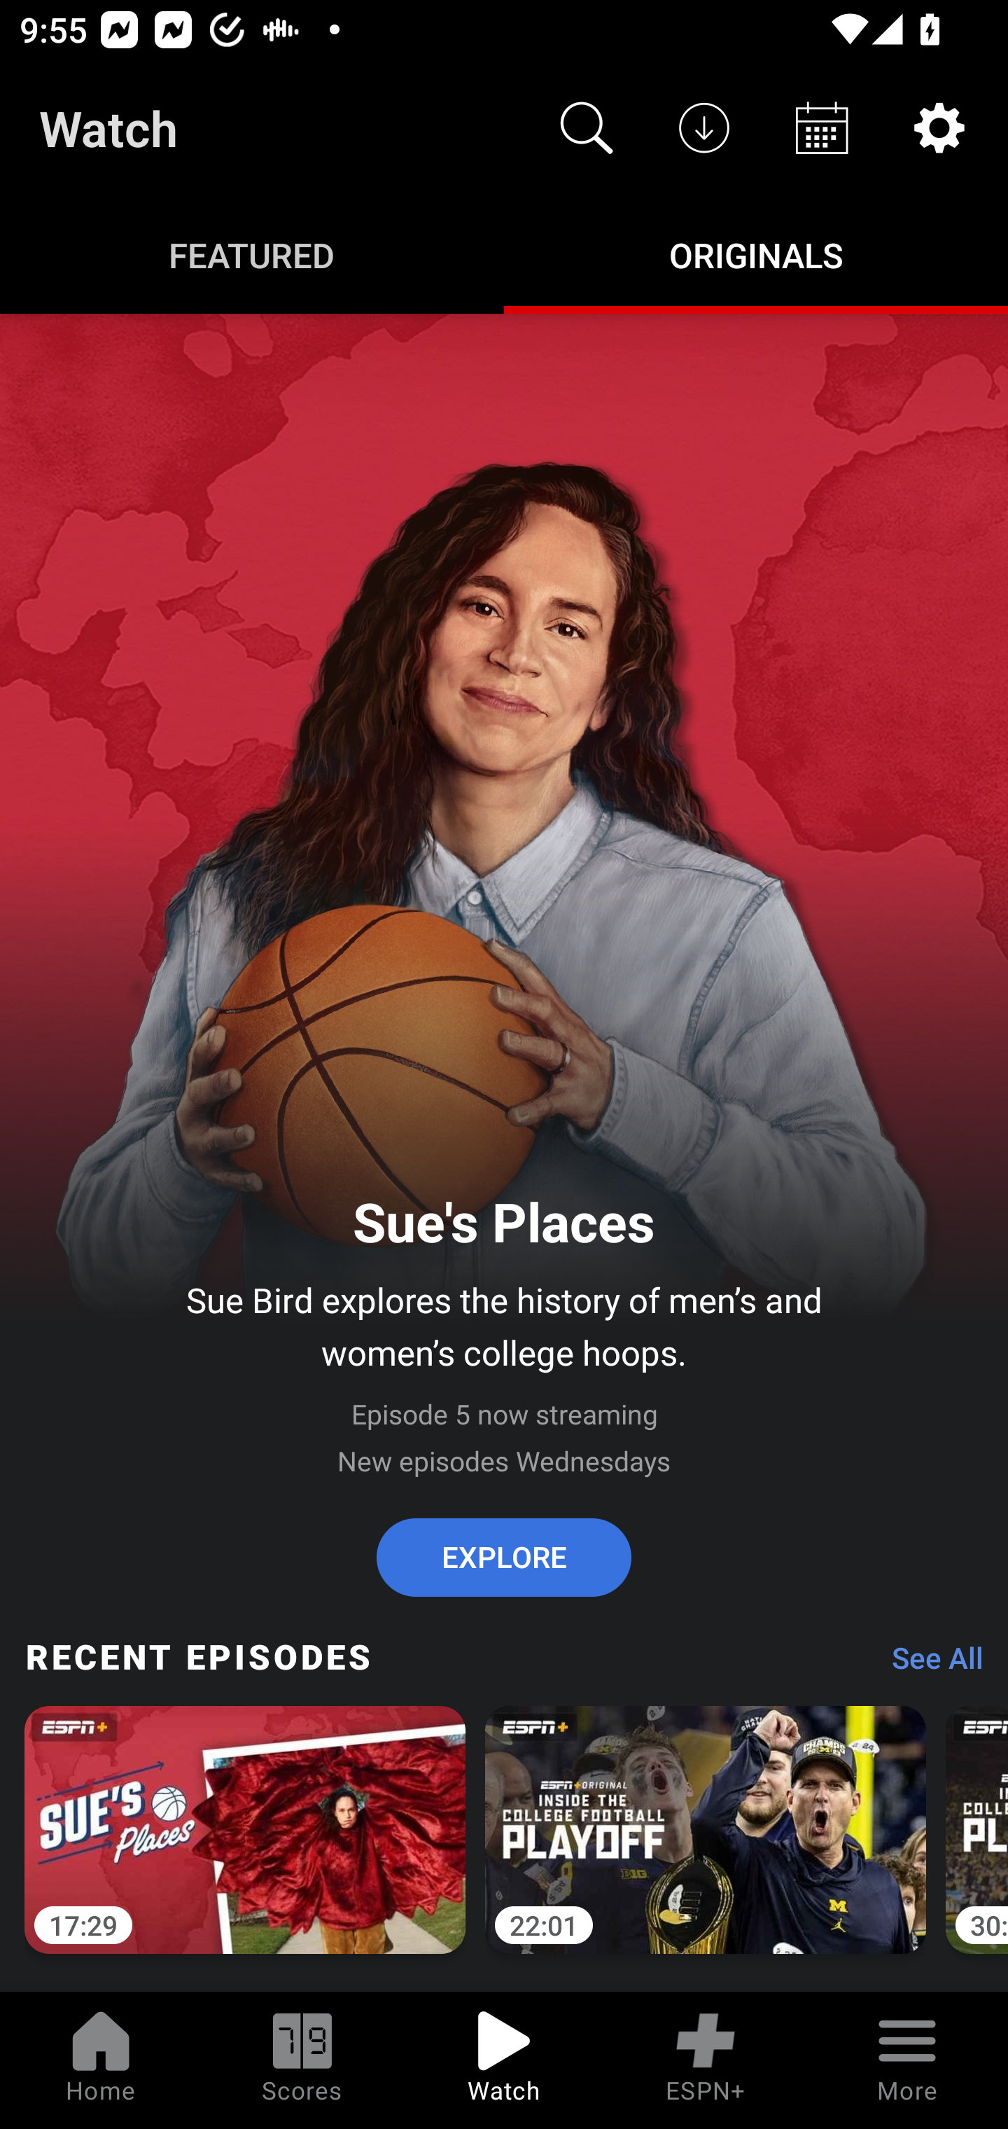 The height and width of the screenshot is (2129, 1008). I want to click on Featured FEATURED, so click(252, 254).